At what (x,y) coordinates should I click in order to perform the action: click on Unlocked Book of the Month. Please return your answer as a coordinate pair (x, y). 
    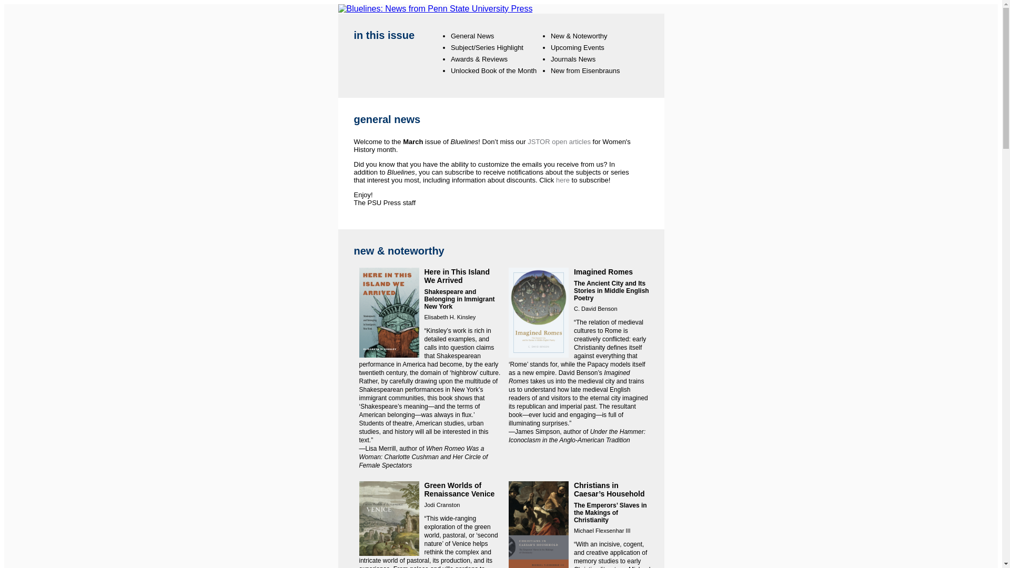
    Looking at the image, I should click on (493, 70).